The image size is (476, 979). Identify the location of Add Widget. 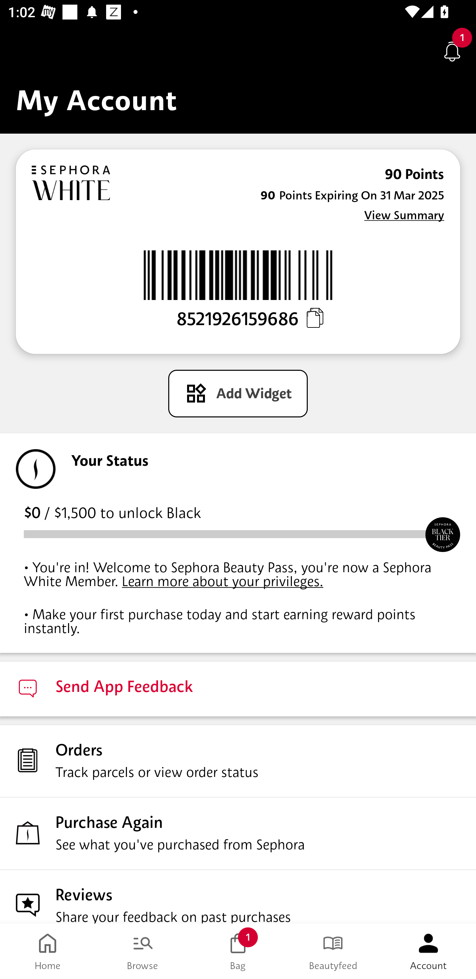
(238, 393).